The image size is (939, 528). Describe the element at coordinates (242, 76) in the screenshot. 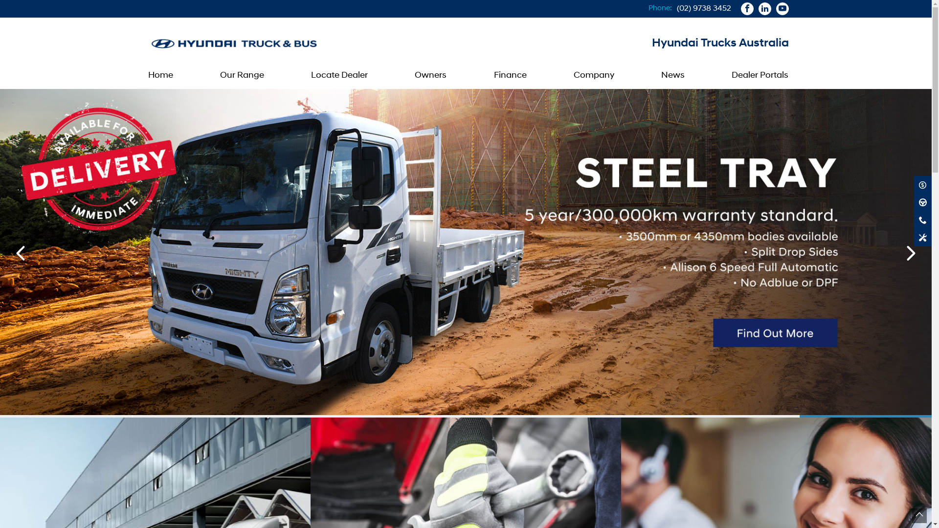

I see `Our Range` at that location.